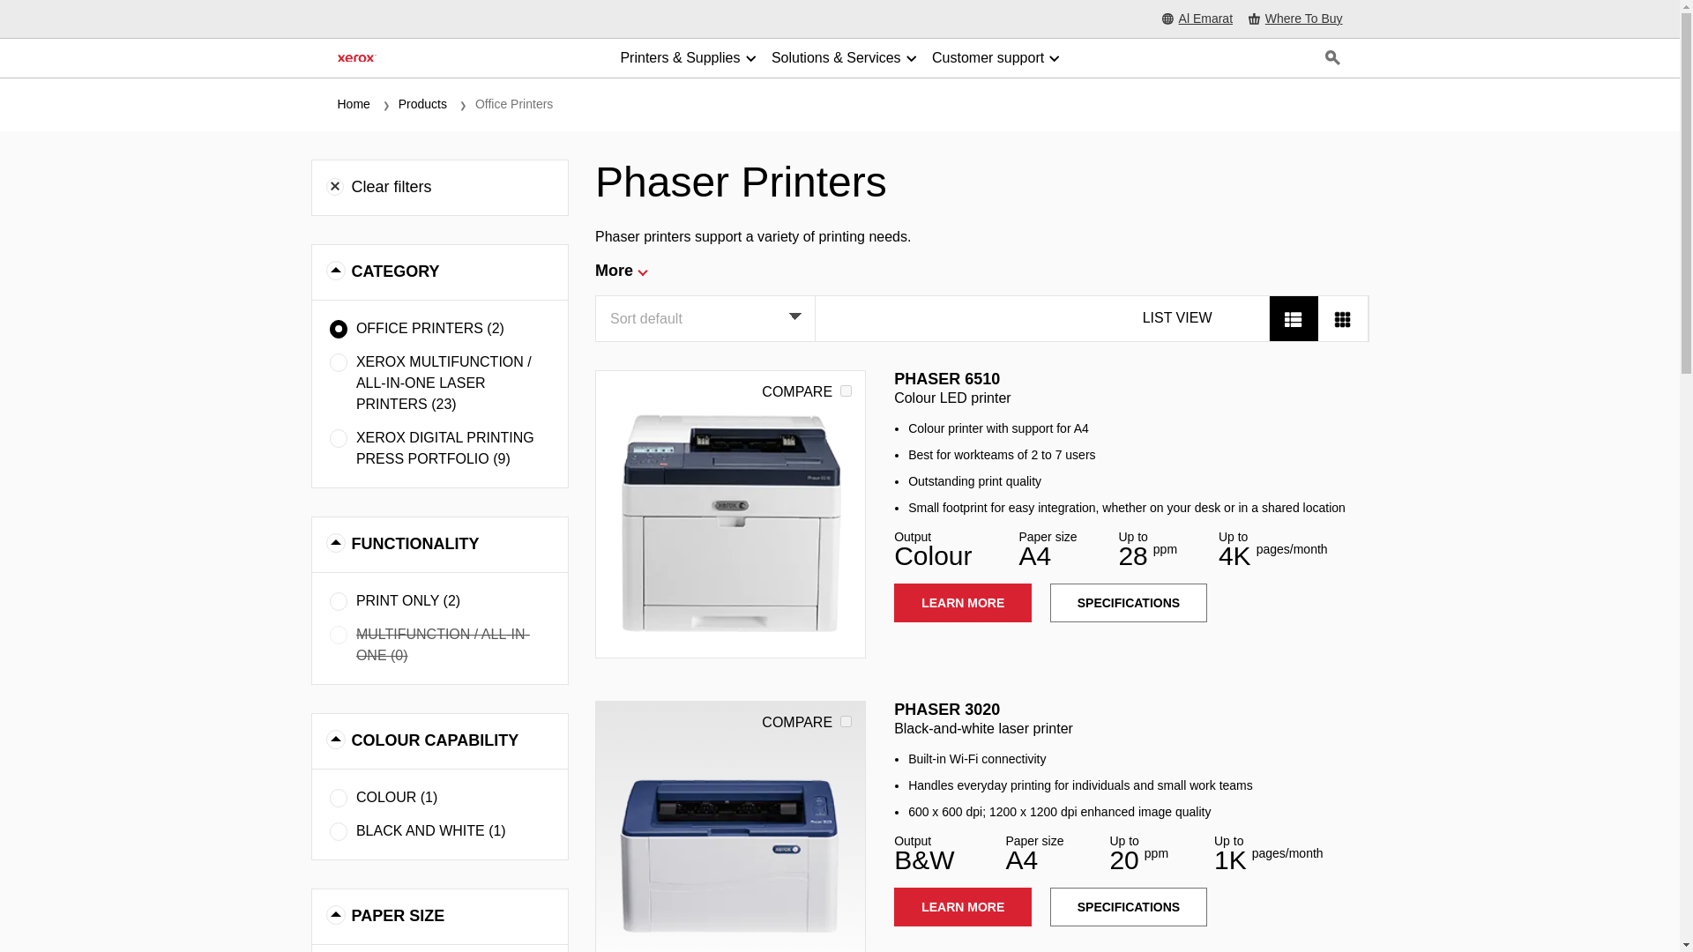 Image resolution: width=1693 pixels, height=952 pixels. What do you see at coordinates (730, 826) in the screenshot?
I see `Learn more` at bounding box center [730, 826].